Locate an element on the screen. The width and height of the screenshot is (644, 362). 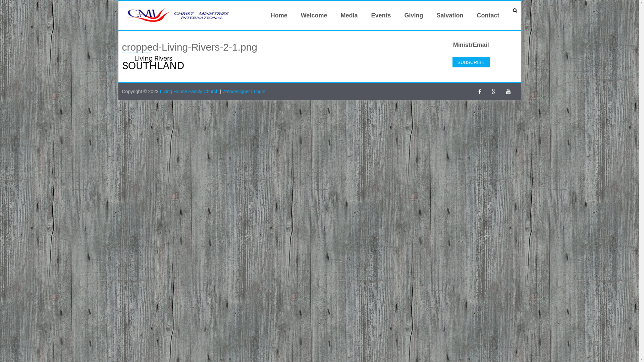
Welcome is located at coordinates (314, 15).